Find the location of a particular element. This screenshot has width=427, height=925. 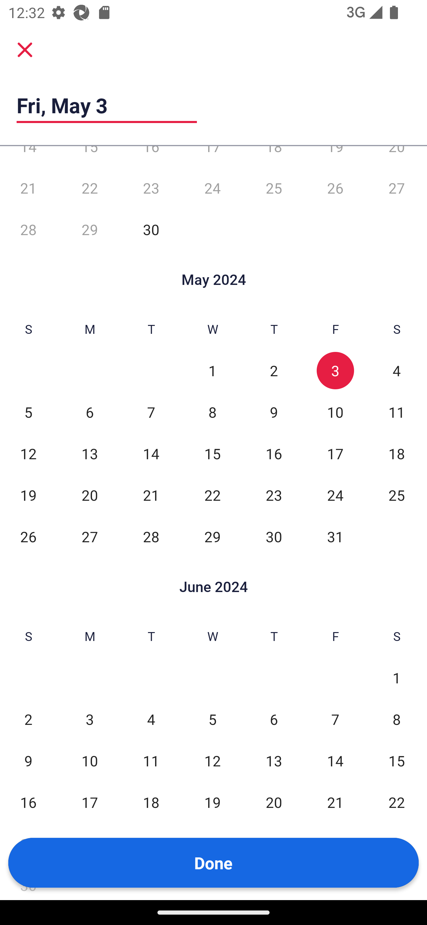

14 Tue, May 14, Not Selected is located at coordinates (151, 454).